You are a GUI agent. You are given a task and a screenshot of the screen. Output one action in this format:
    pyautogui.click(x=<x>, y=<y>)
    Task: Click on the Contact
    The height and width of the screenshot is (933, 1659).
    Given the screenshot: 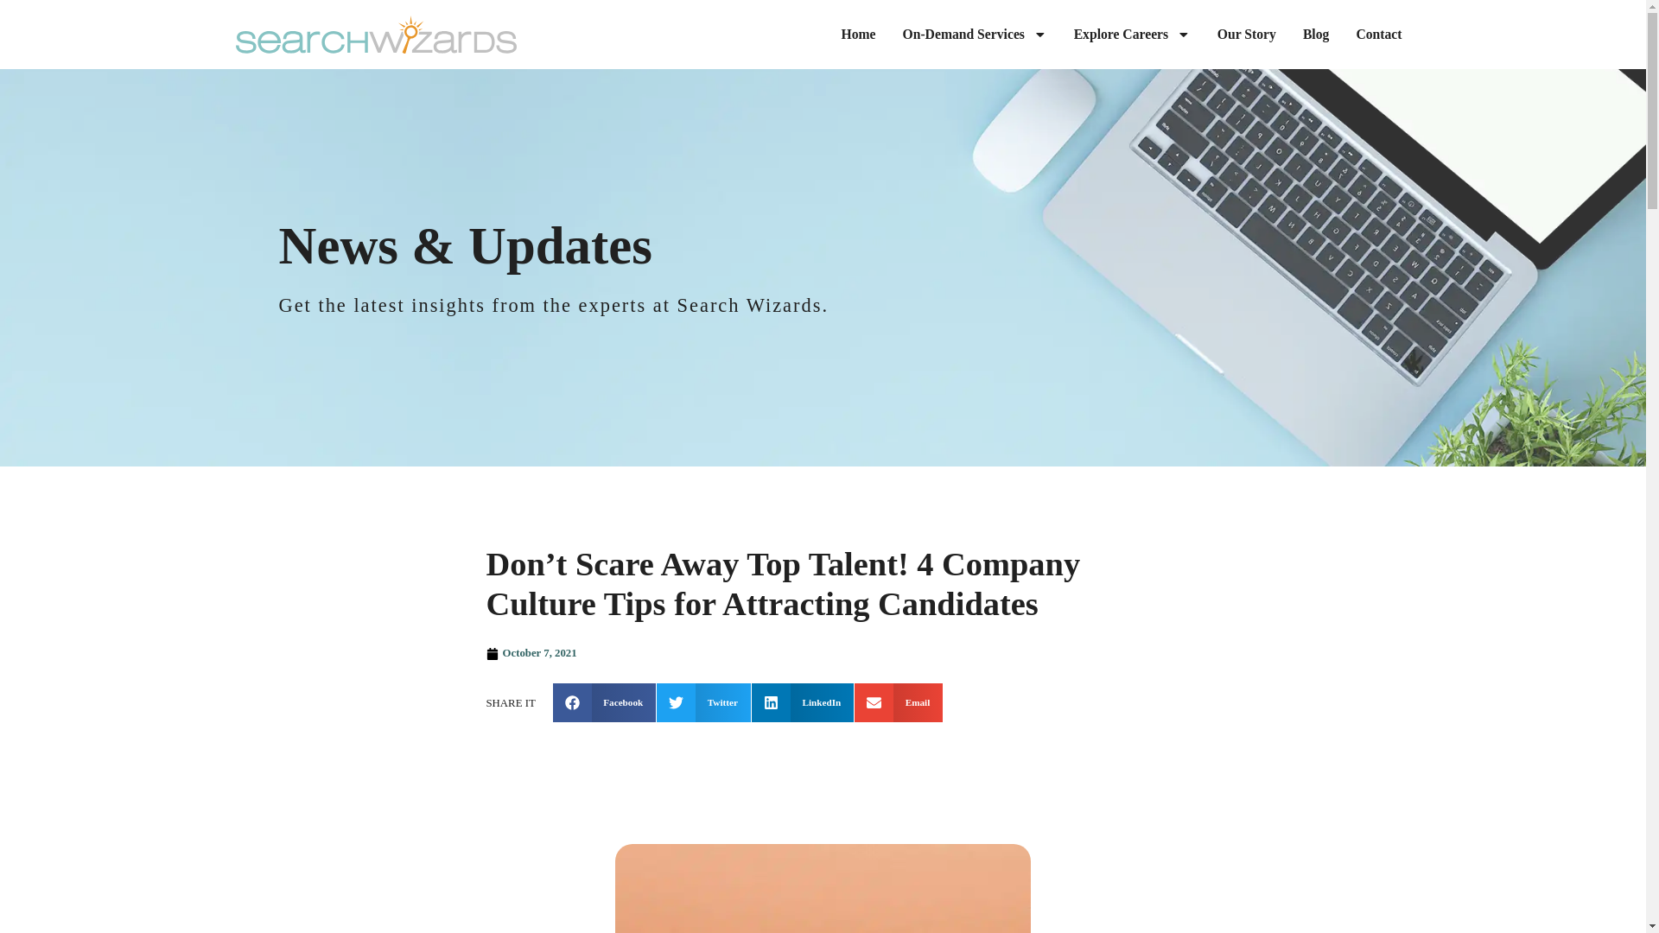 What is the action you would take?
    pyautogui.click(x=1379, y=35)
    